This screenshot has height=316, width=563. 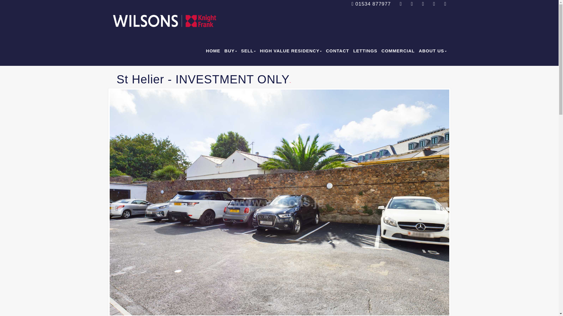 What do you see at coordinates (363, 51) in the screenshot?
I see `LETTINGS` at bounding box center [363, 51].